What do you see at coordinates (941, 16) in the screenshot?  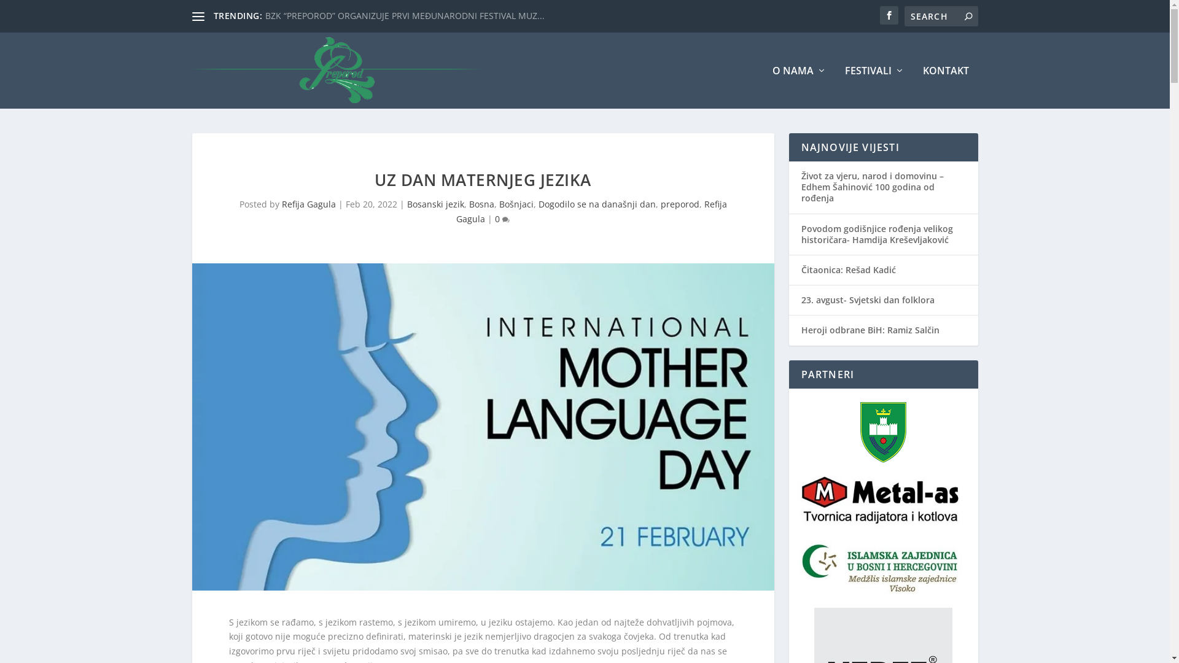 I see `Search for:` at bounding box center [941, 16].